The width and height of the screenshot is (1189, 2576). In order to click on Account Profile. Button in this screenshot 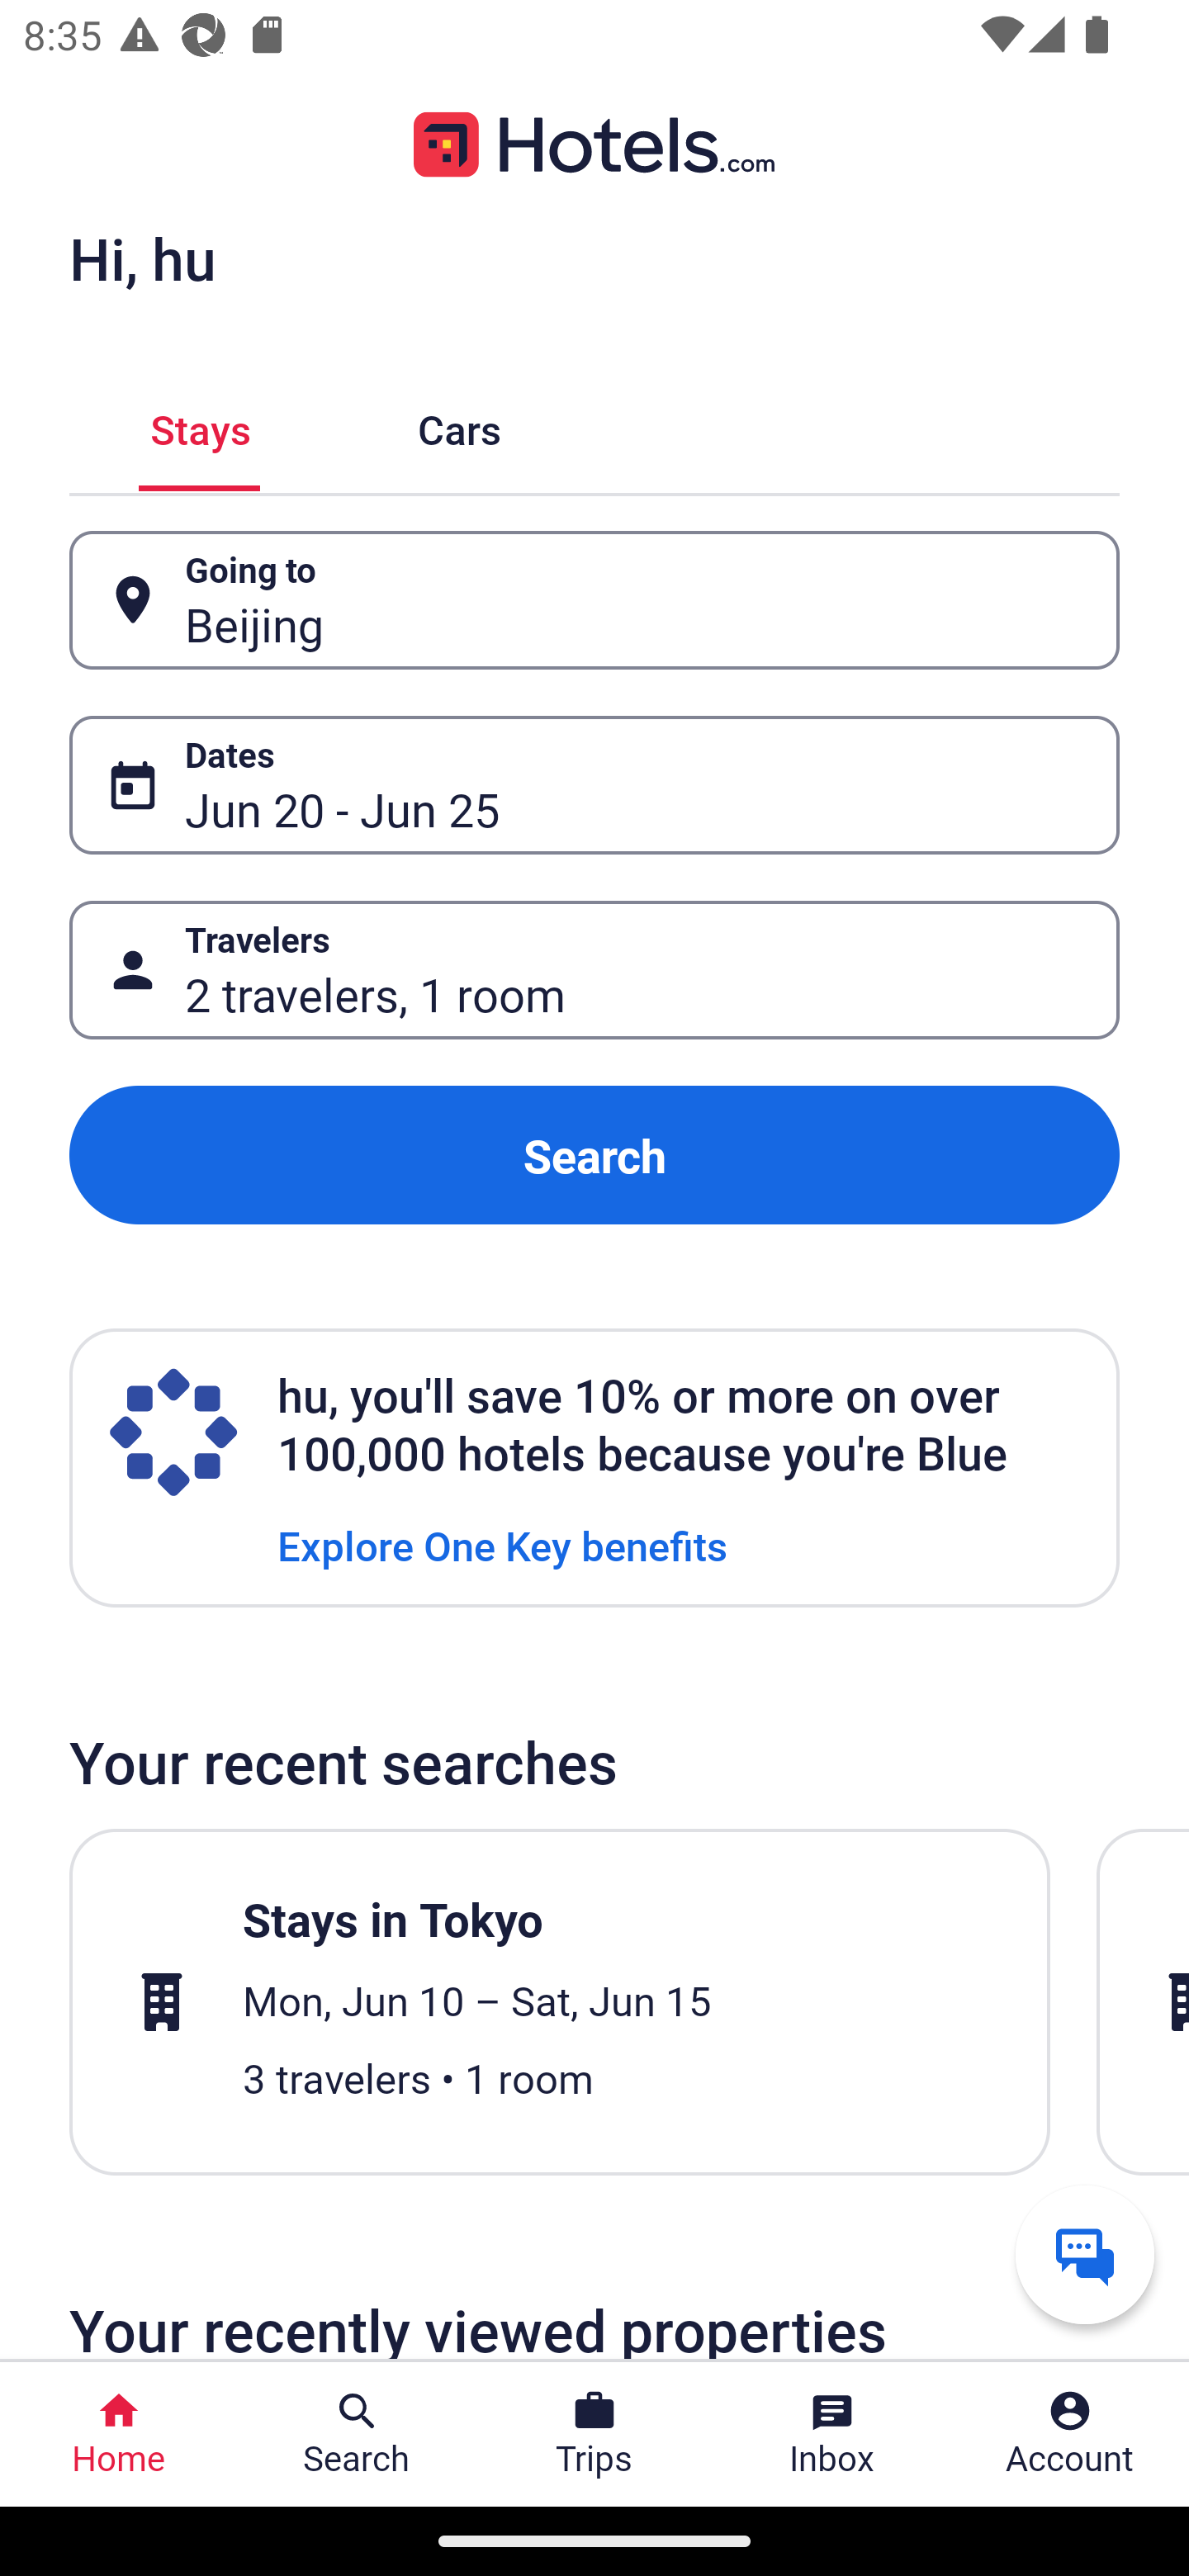, I will do `click(1070, 2434)`.